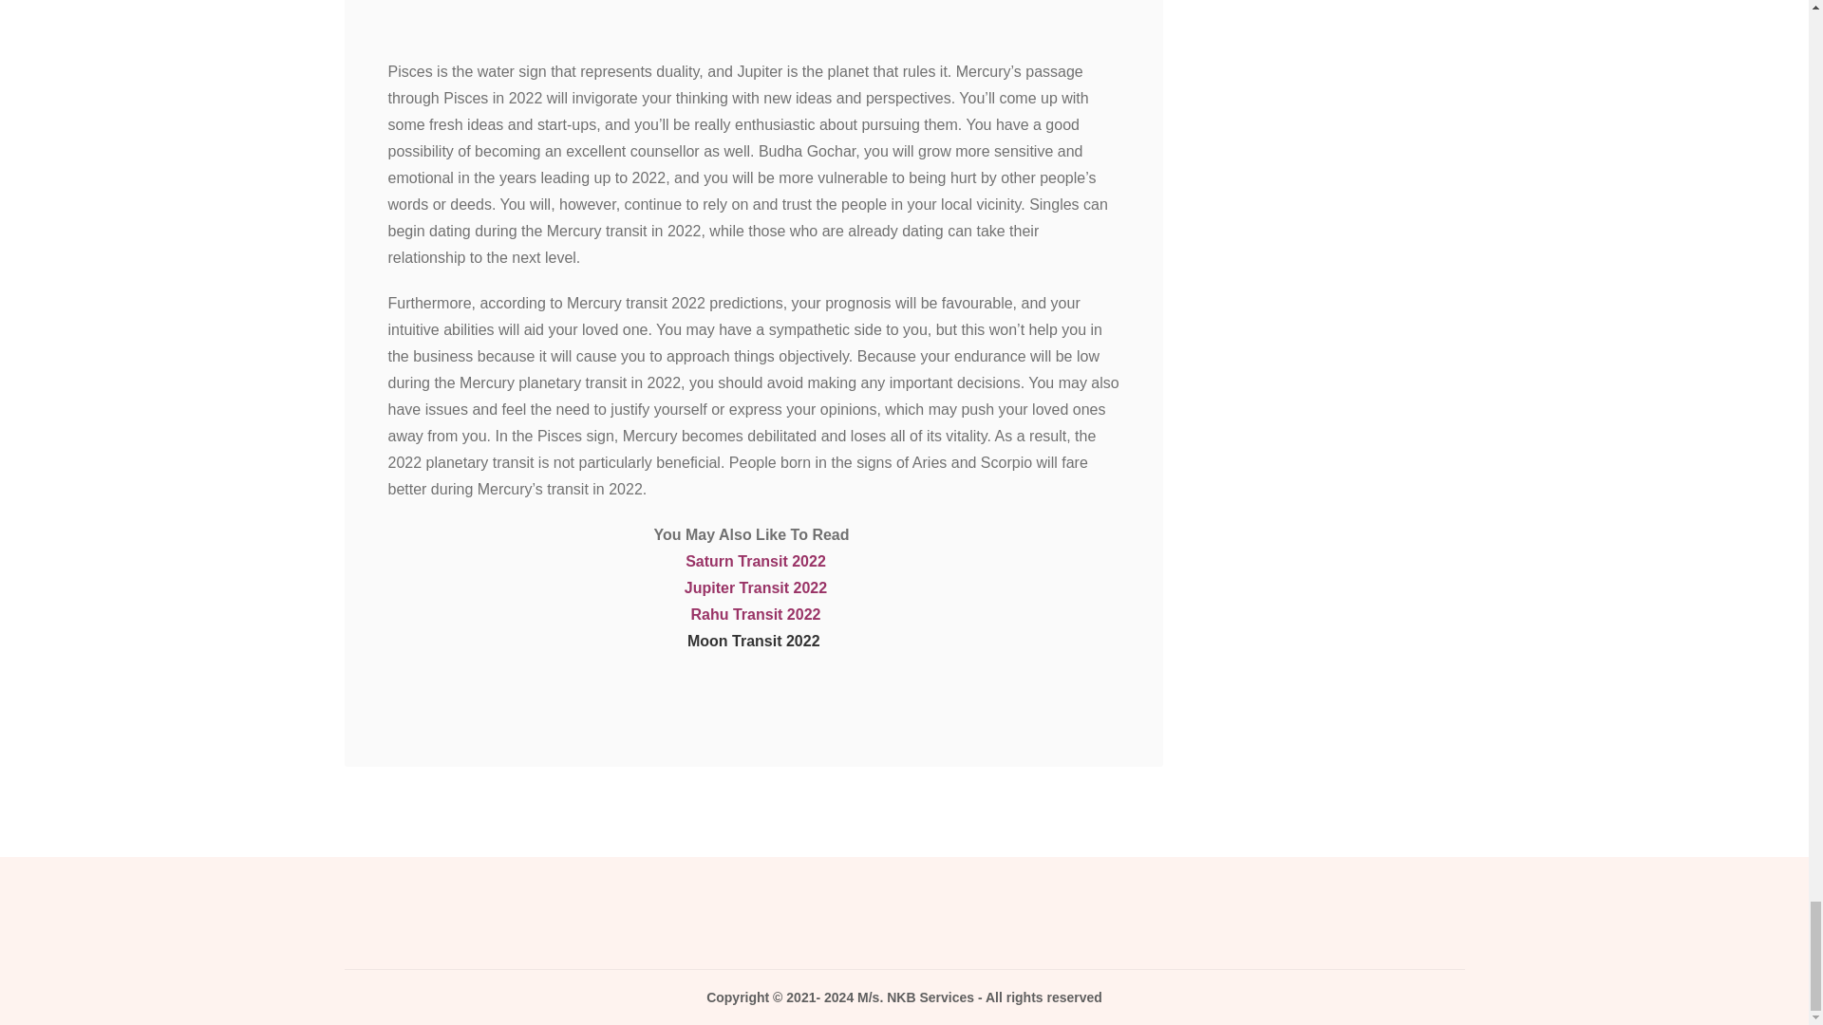 The image size is (1823, 1025). I want to click on Moon Transit 2022, so click(754, 641).